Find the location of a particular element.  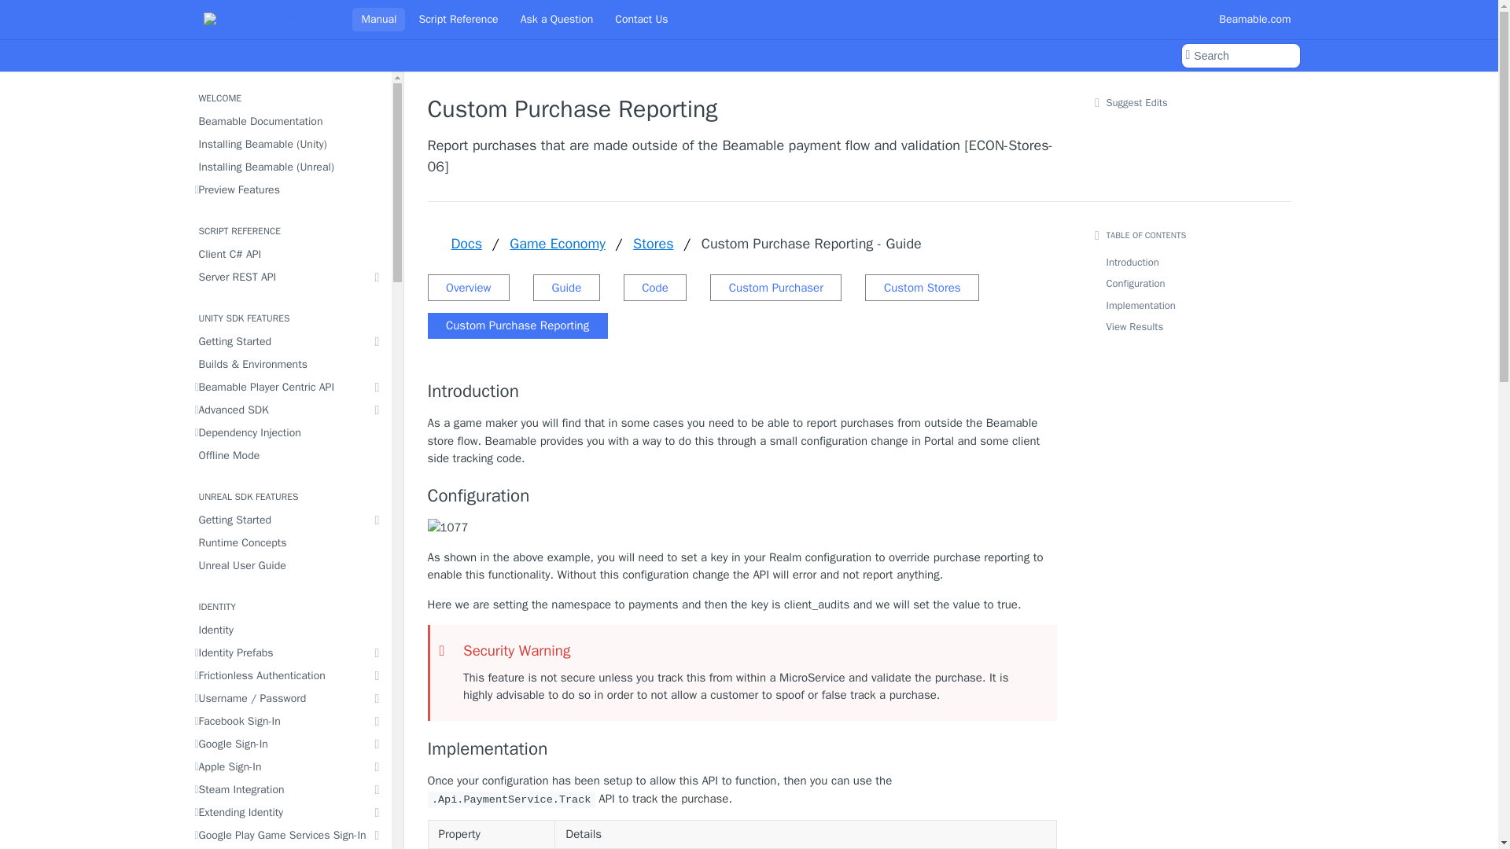

Beamable.com is located at coordinates (1254, 19).